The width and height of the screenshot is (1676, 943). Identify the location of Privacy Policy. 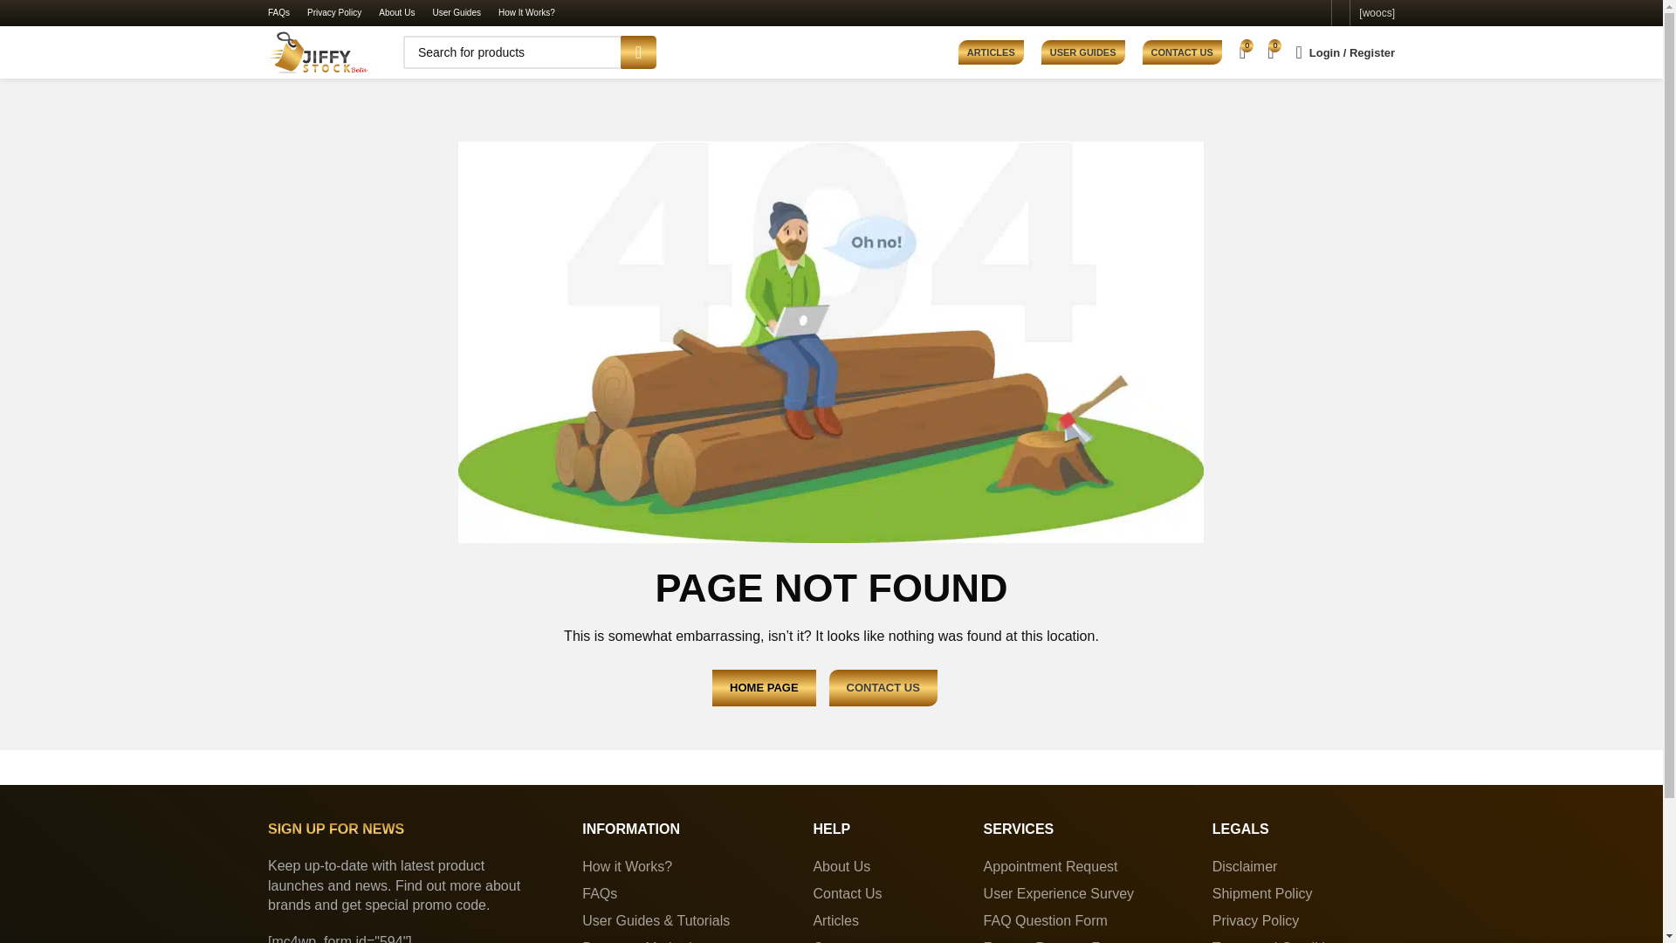
(333, 15).